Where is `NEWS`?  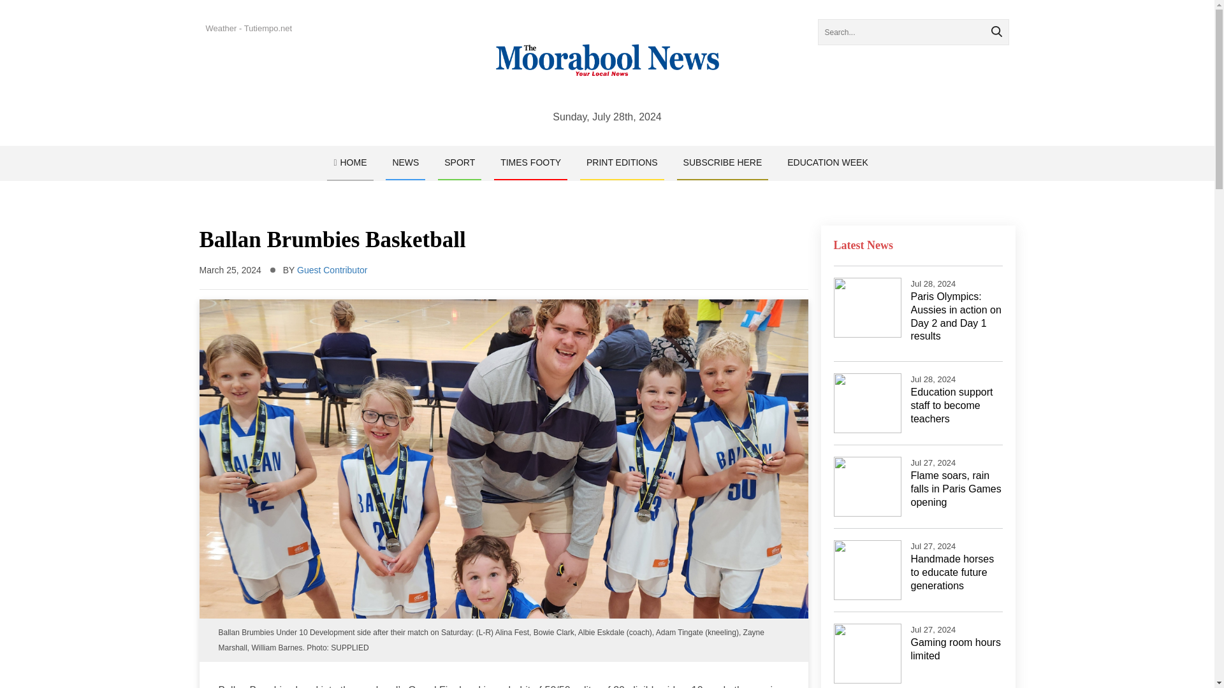 NEWS is located at coordinates (405, 162).